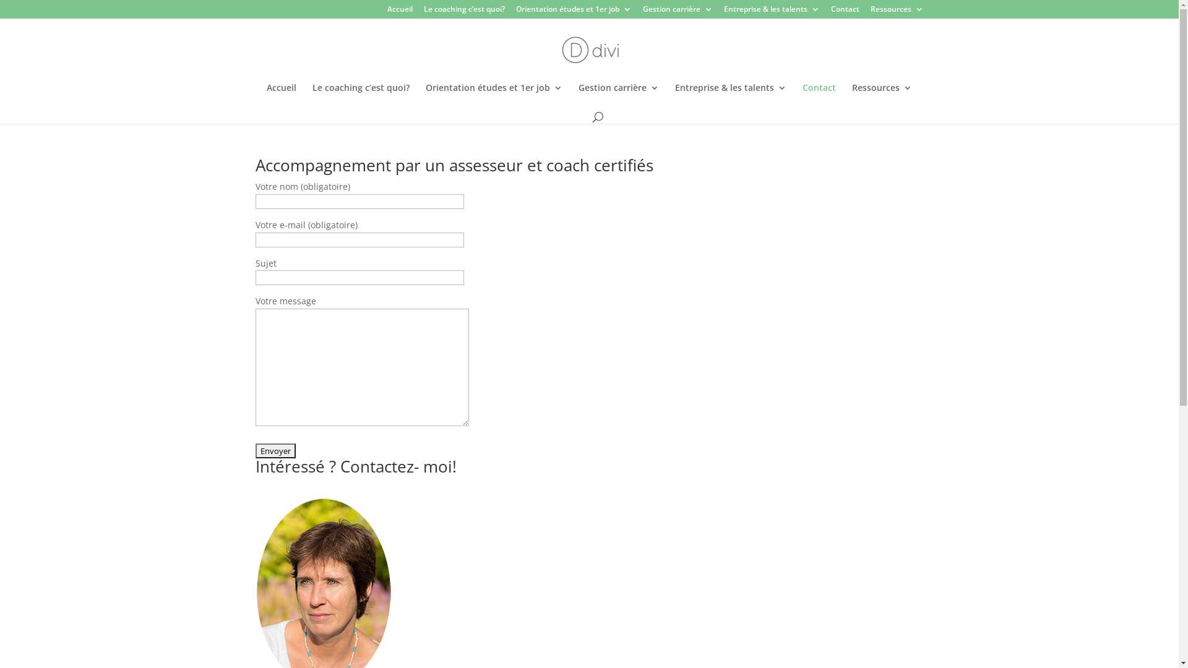 The width and height of the screenshot is (1188, 668). What do you see at coordinates (845, 12) in the screenshot?
I see `Contact` at bounding box center [845, 12].